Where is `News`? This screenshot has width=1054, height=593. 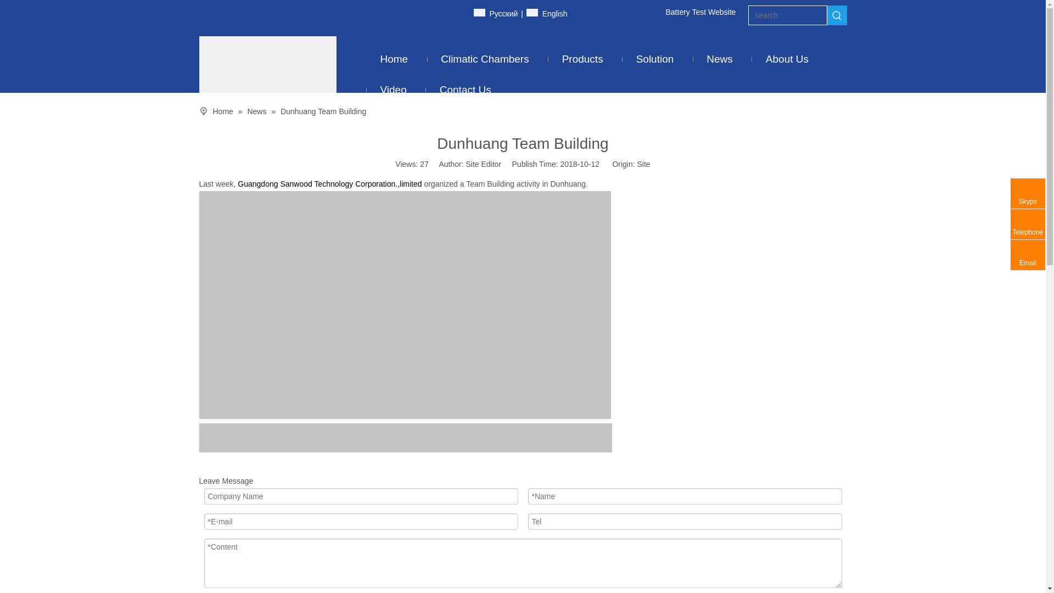
News is located at coordinates (720, 59).